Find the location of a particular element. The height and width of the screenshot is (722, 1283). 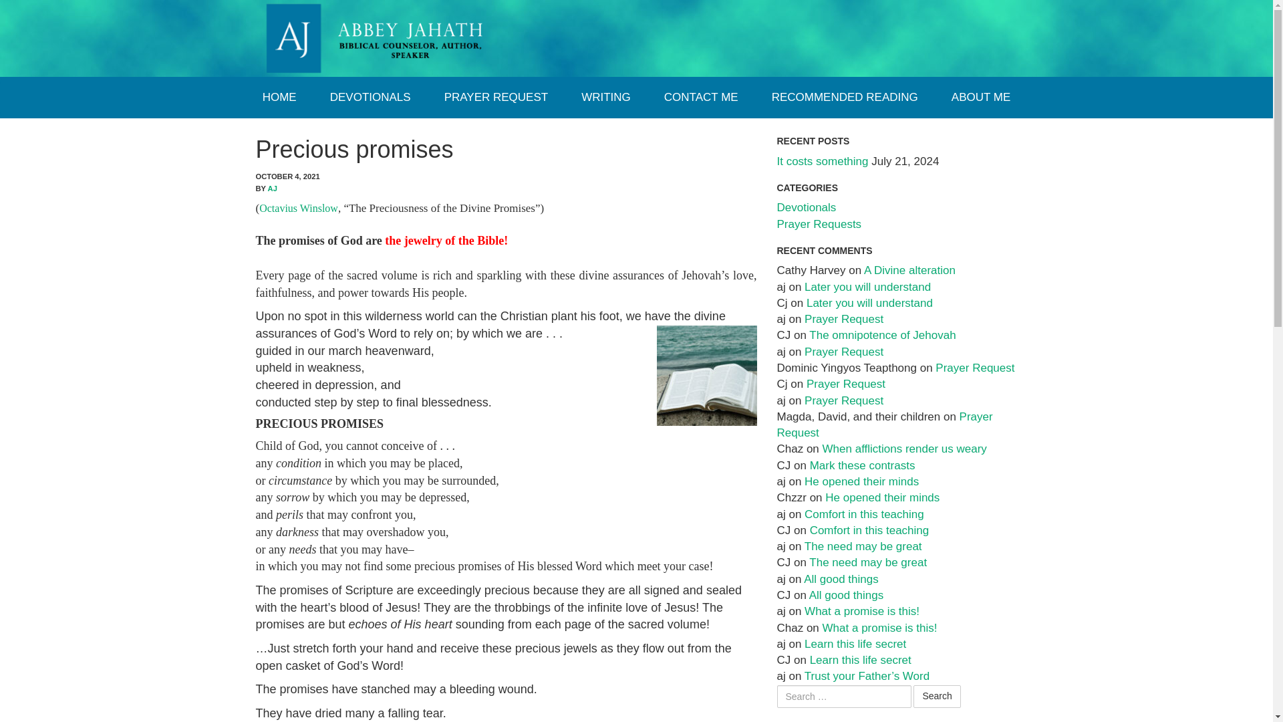

AJ is located at coordinates (273, 189).